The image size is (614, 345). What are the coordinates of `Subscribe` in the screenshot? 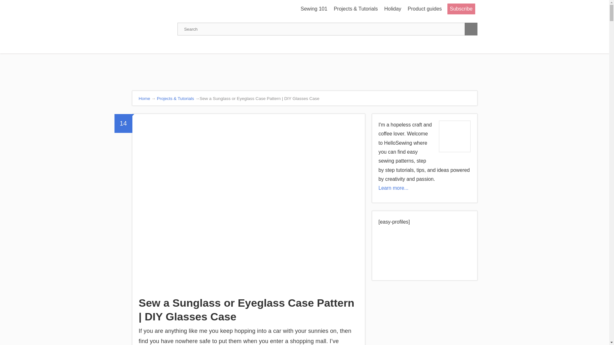 It's located at (461, 9).